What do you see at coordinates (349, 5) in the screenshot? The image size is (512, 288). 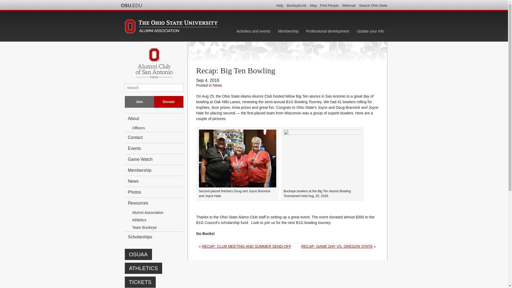 I see `Webmail` at bounding box center [349, 5].